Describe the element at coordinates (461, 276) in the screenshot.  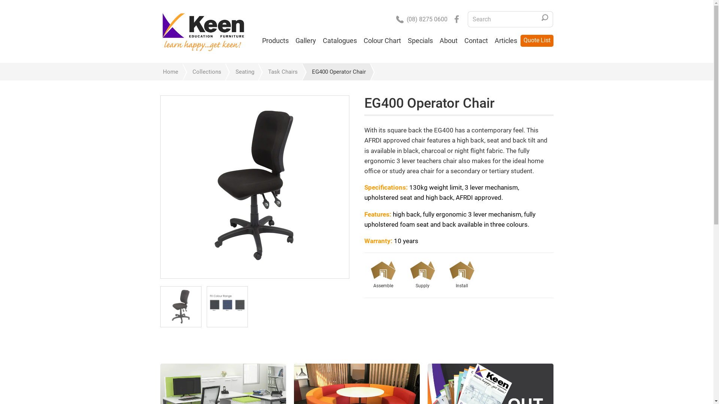
I see `Install` at that location.